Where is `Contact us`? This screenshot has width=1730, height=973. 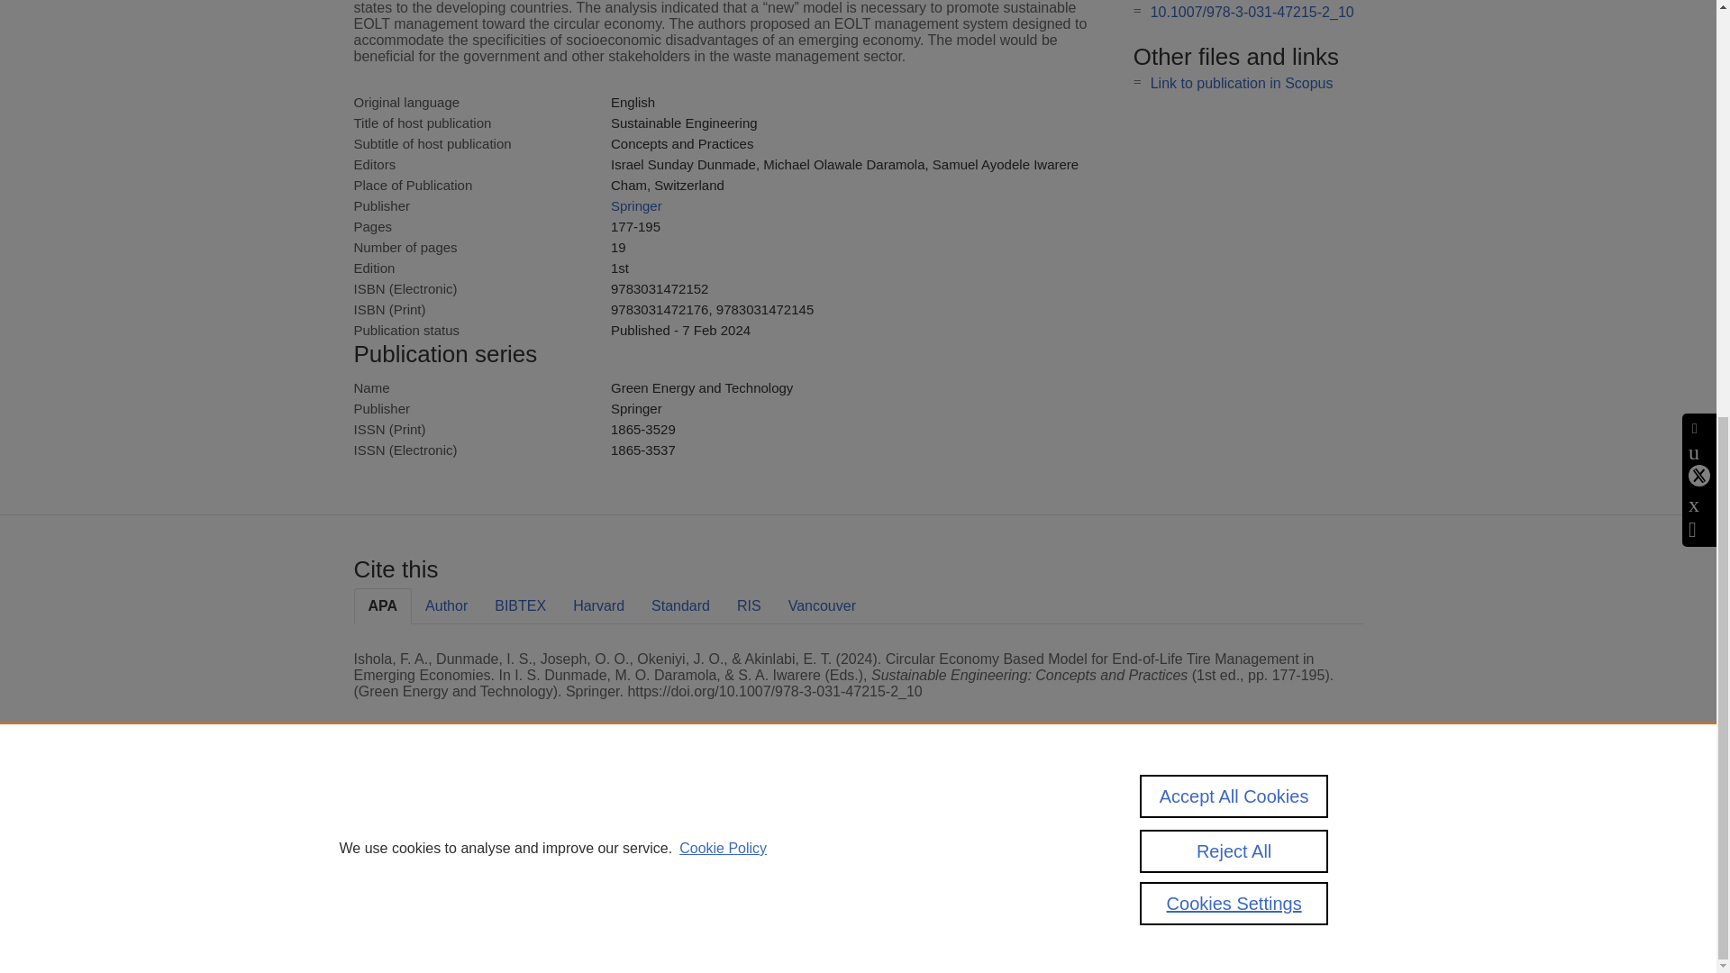
Contact us is located at coordinates (1334, 823).